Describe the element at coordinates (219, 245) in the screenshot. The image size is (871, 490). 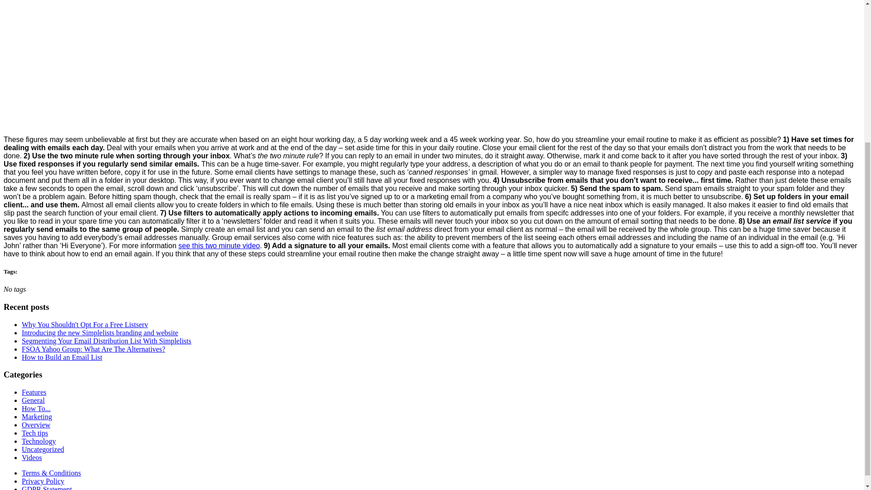
I see `see this two minute video` at that location.